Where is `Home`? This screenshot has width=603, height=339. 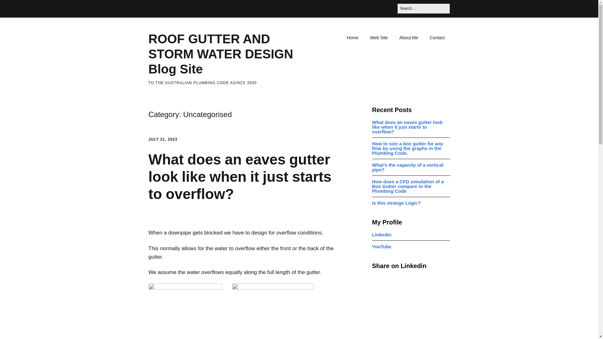 Home is located at coordinates (352, 38).